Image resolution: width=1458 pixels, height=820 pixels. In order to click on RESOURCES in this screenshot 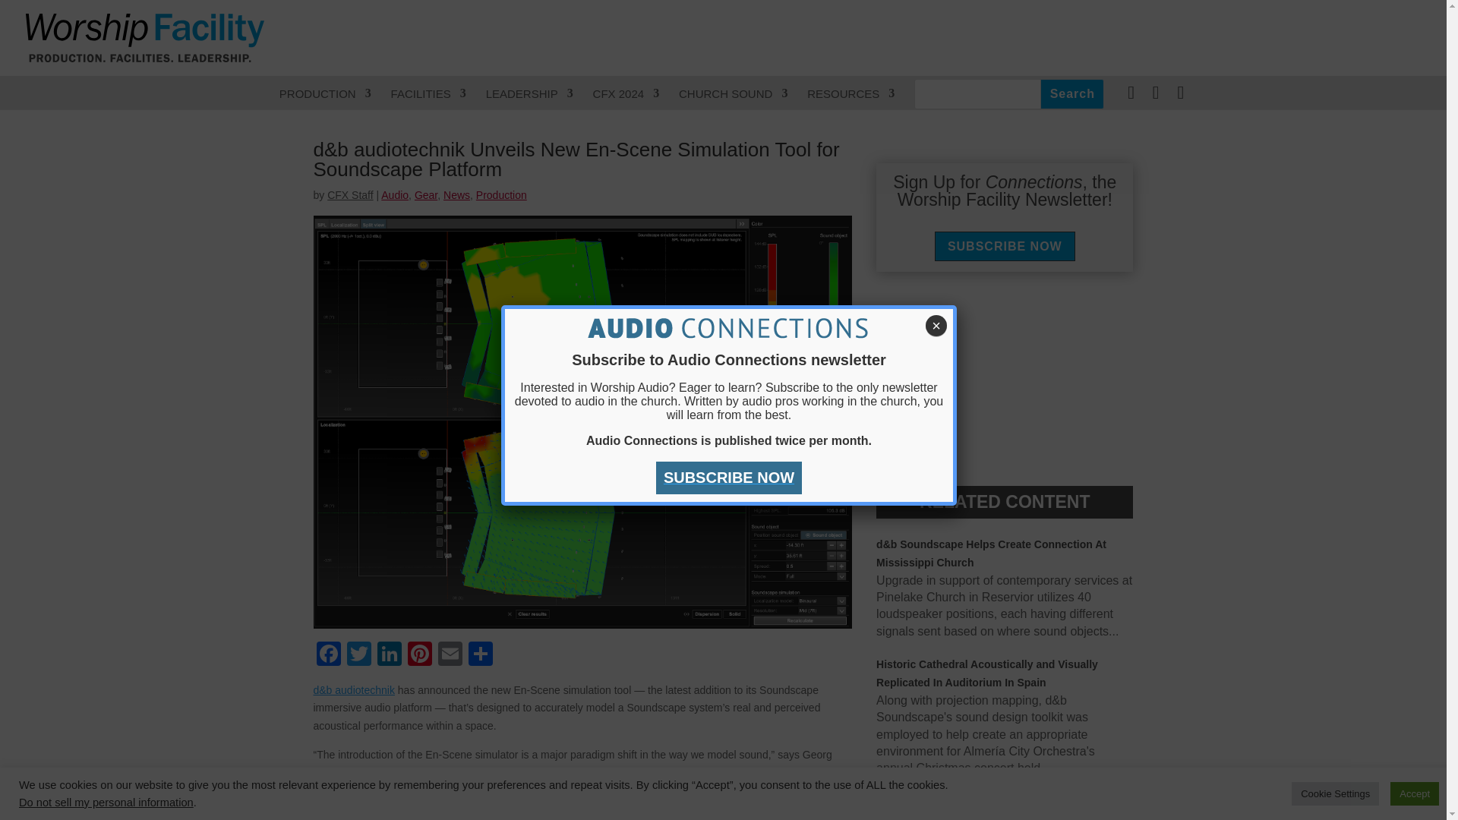, I will do `click(850, 93)`.